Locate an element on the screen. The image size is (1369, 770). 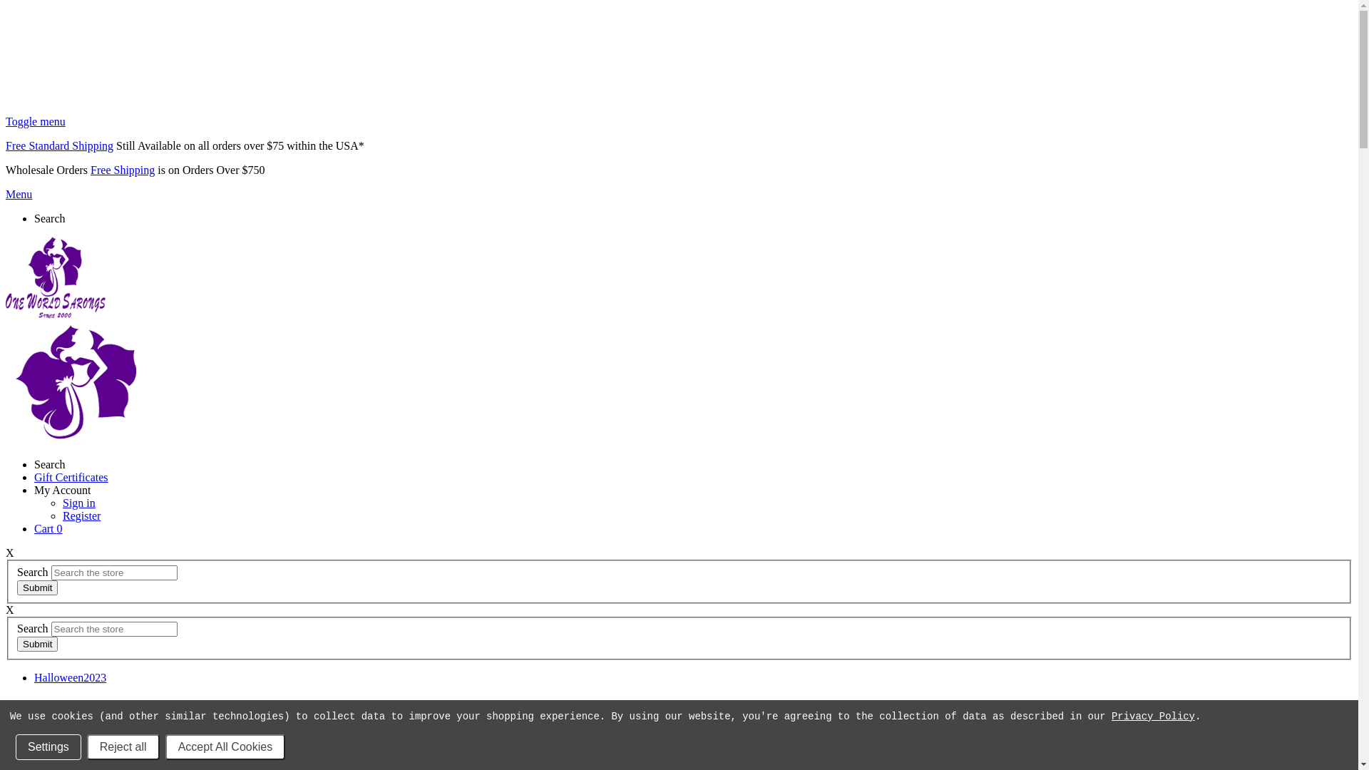
1 World Sarongs is located at coordinates (56, 279).